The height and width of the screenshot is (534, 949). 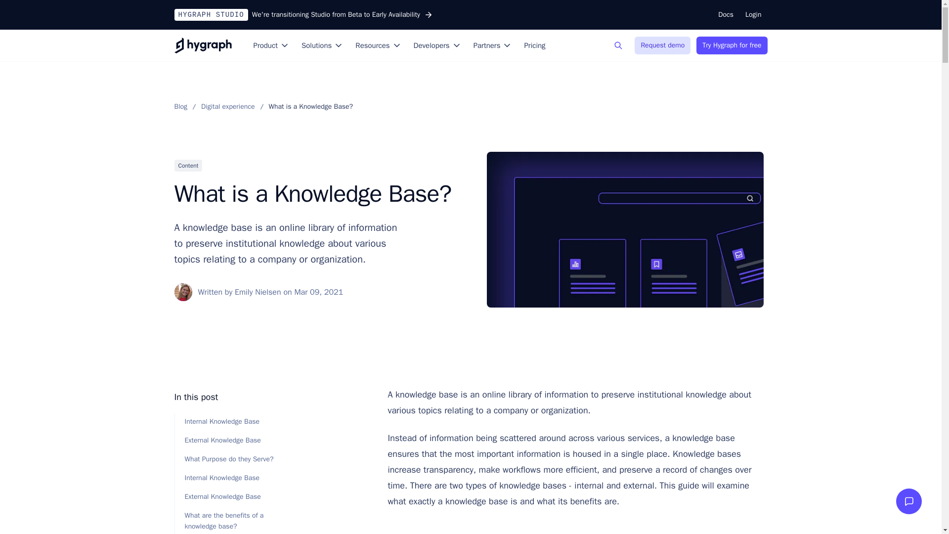 I want to click on Solutions, so click(x=322, y=45).